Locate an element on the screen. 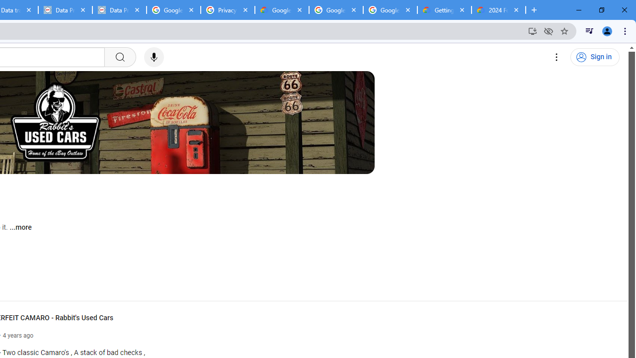 The width and height of the screenshot is (636, 358). Third-party cookies blocked is located at coordinates (549, 31).